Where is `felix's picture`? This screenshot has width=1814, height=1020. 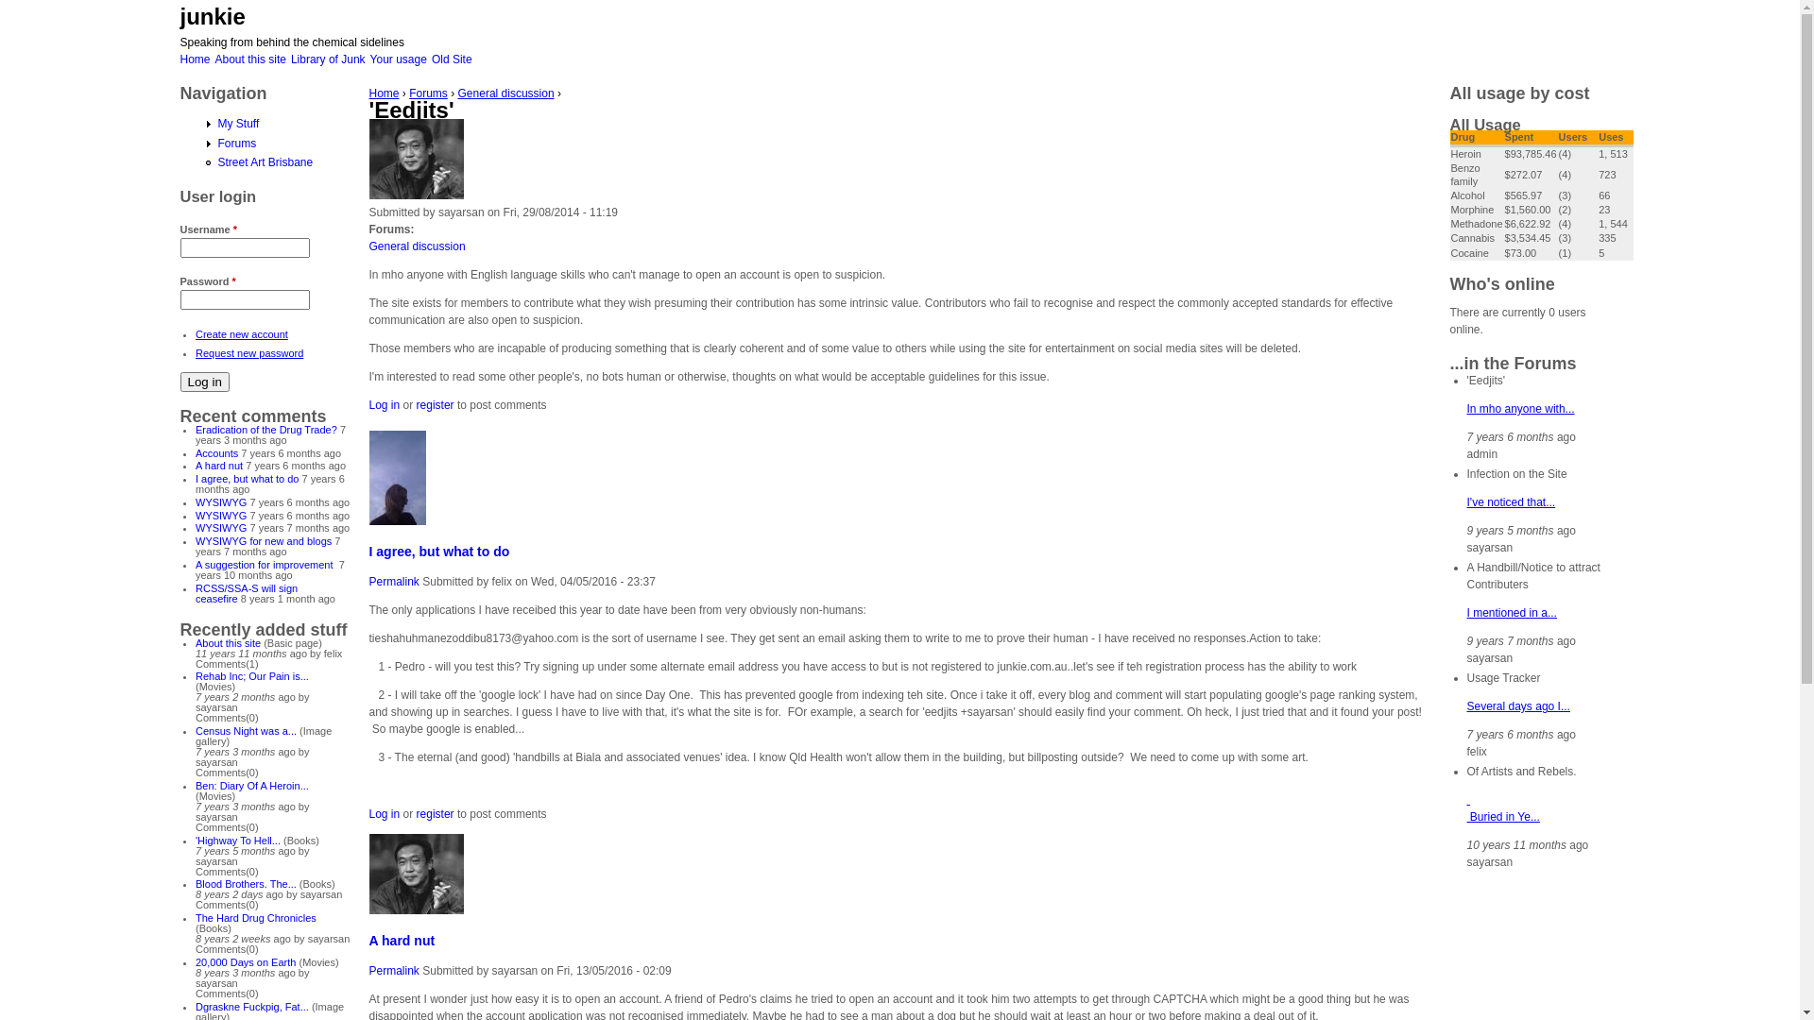 felix's picture is located at coordinates (397, 478).